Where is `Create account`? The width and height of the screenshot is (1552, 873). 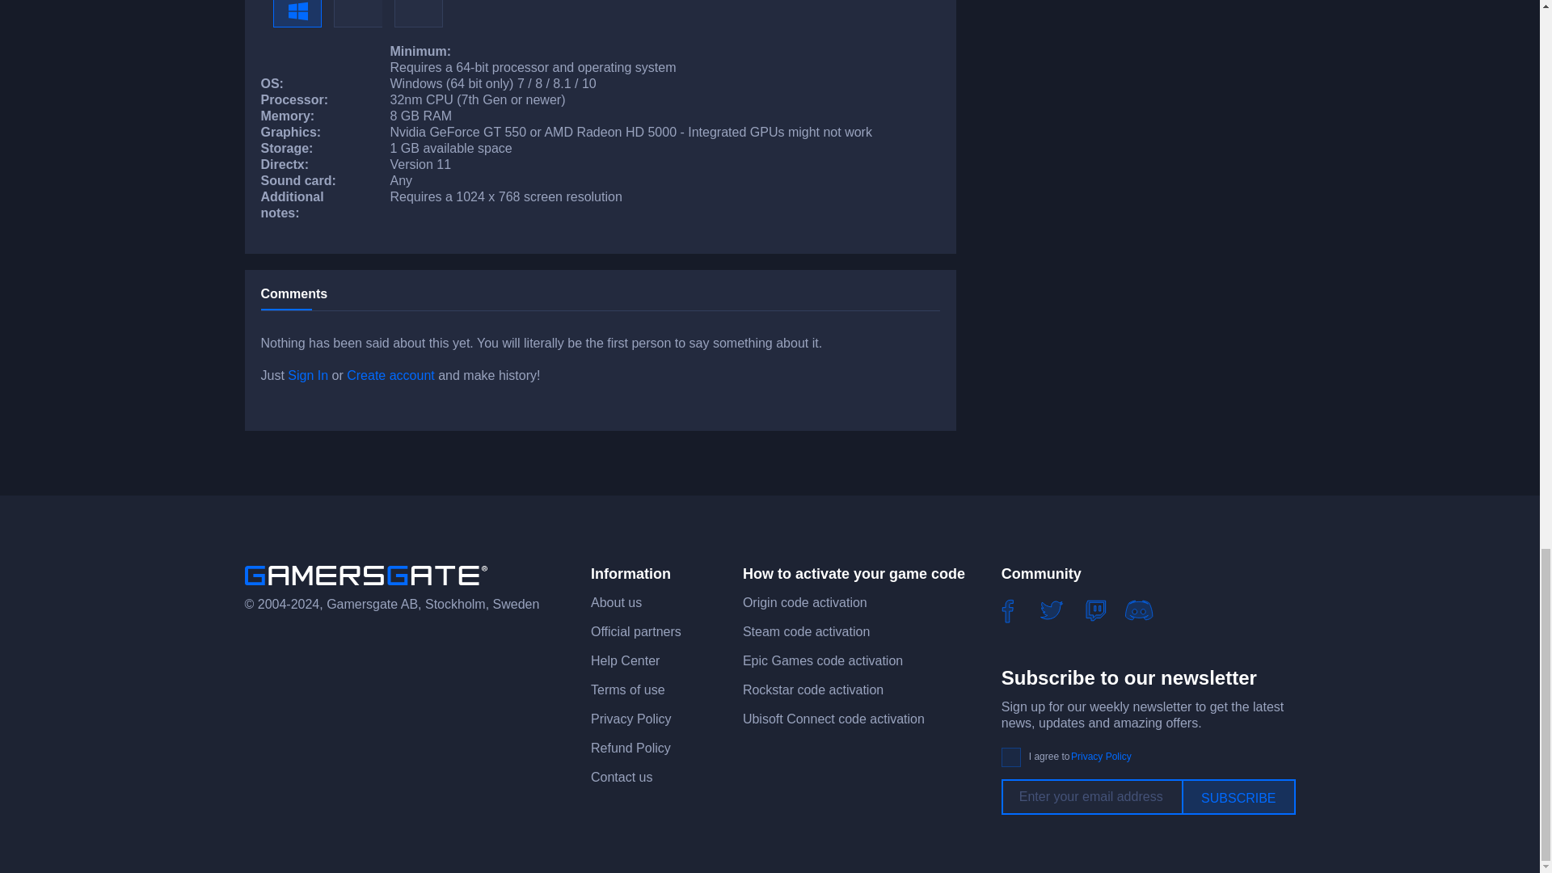 Create account is located at coordinates (390, 375).